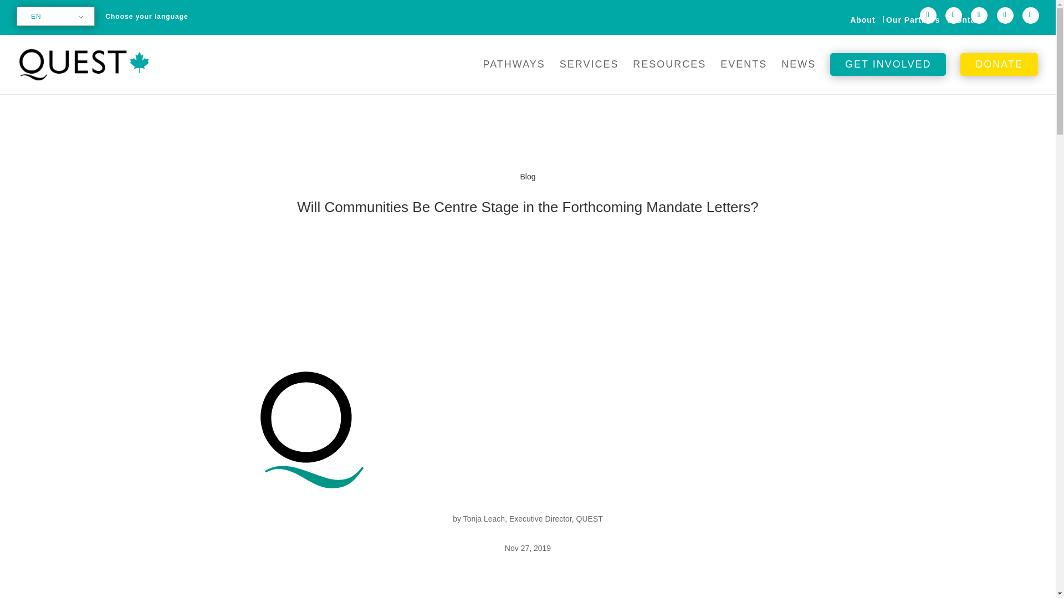  Describe the element at coordinates (888, 73) in the screenshot. I see `GET INVOLVED` at that location.